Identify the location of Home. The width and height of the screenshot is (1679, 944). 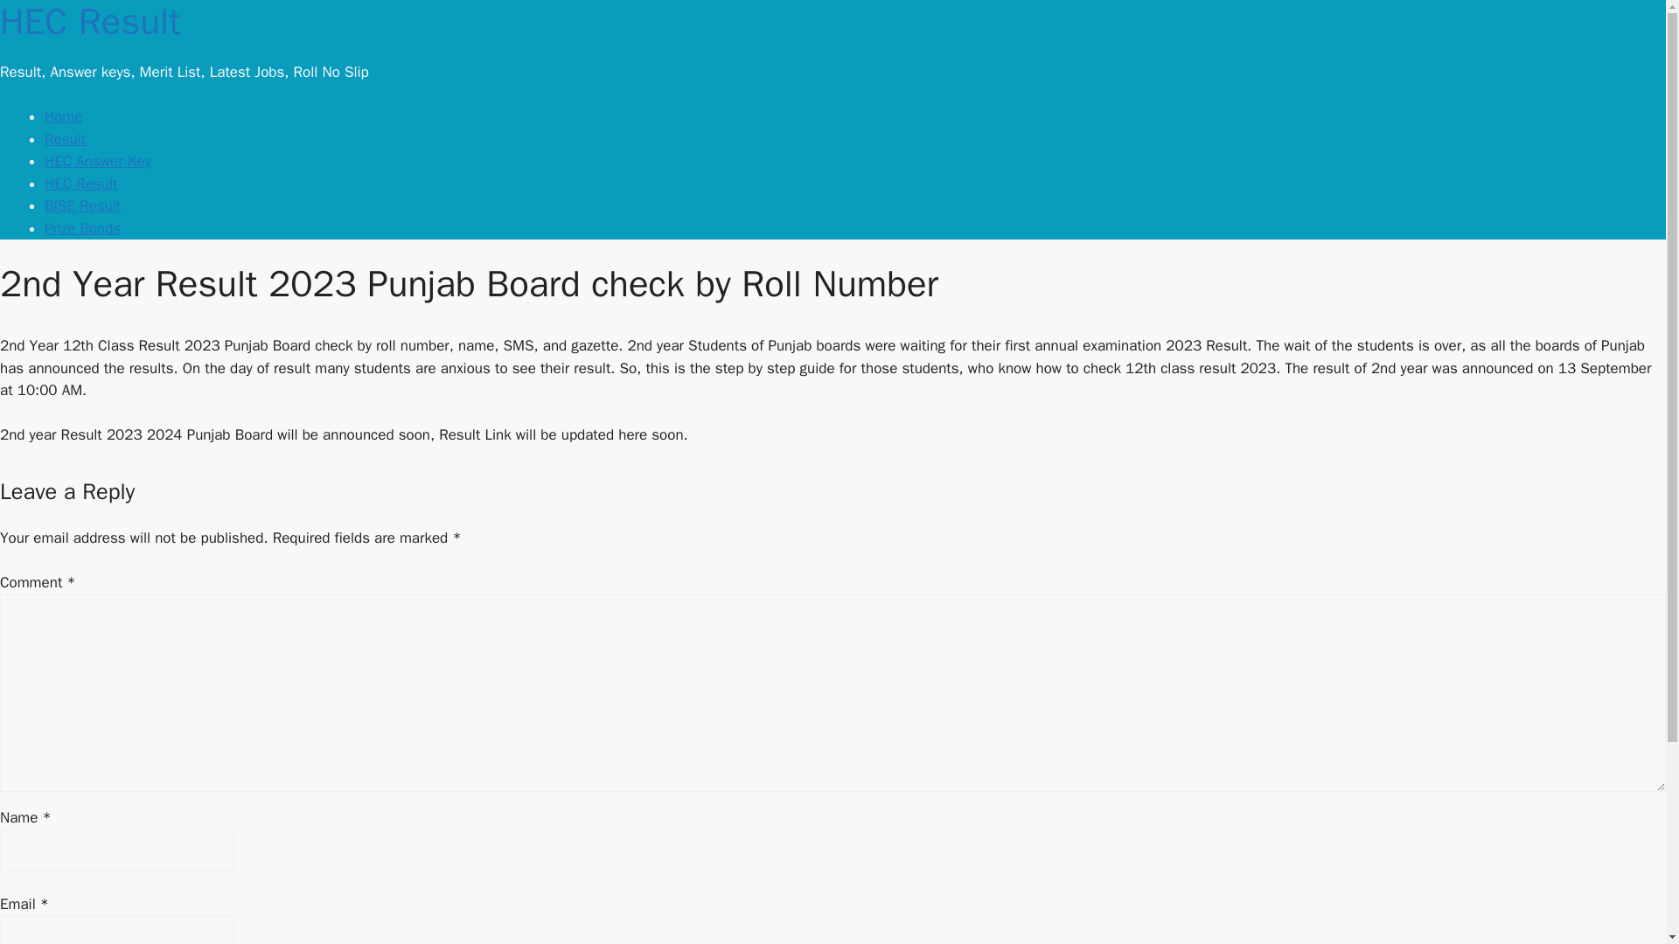
(63, 116).